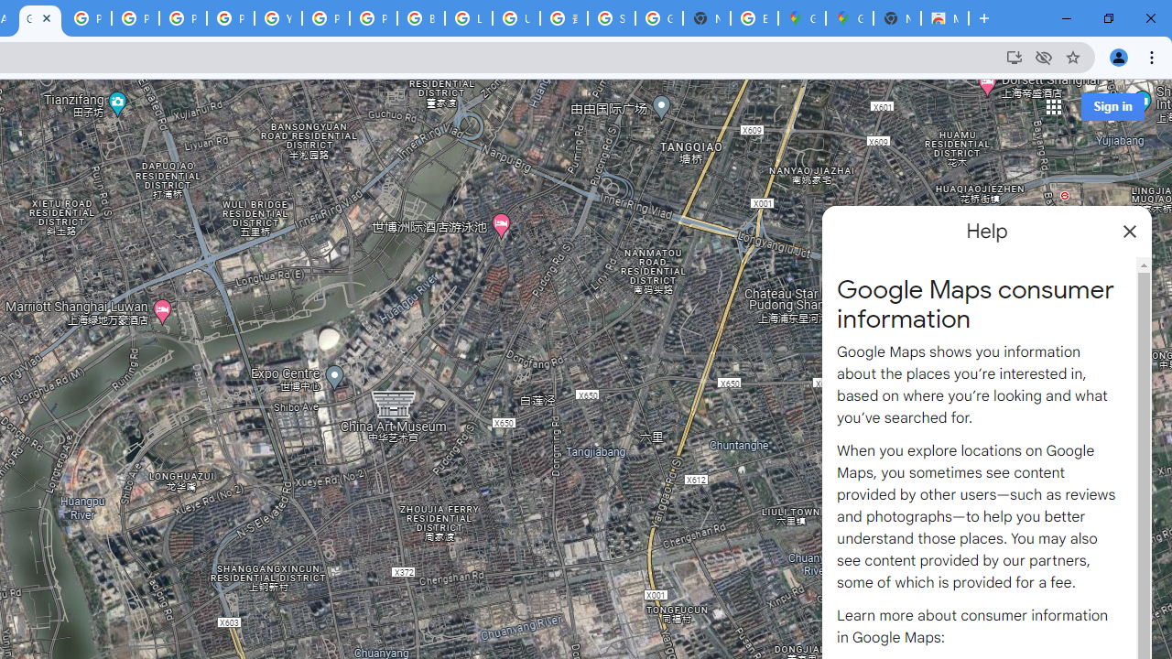  Describe the element at coordinates (850, 18) in the screenshot. I see `Google Maps` at that location.